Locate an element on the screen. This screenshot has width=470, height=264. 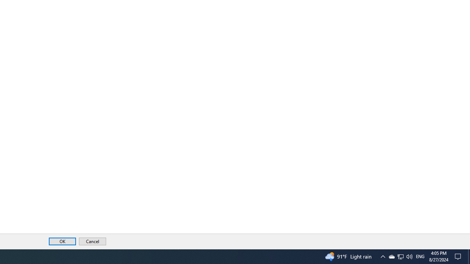
Cancel is located at coordinates (93, 241).